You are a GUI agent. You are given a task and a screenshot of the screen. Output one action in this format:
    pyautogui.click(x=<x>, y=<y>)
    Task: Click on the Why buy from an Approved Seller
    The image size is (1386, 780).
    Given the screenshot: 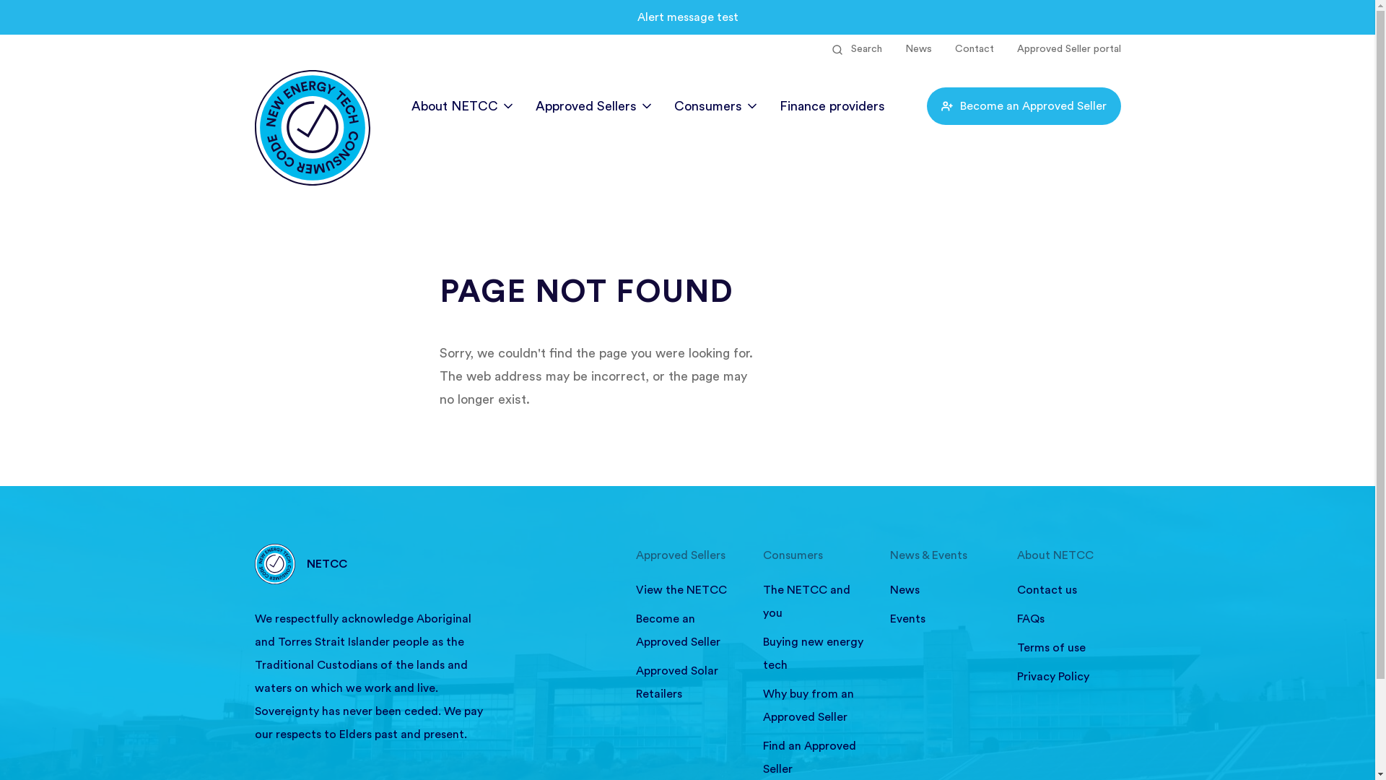 What is the action you would take?
    pyautogui.click(x=814, y=706)
    